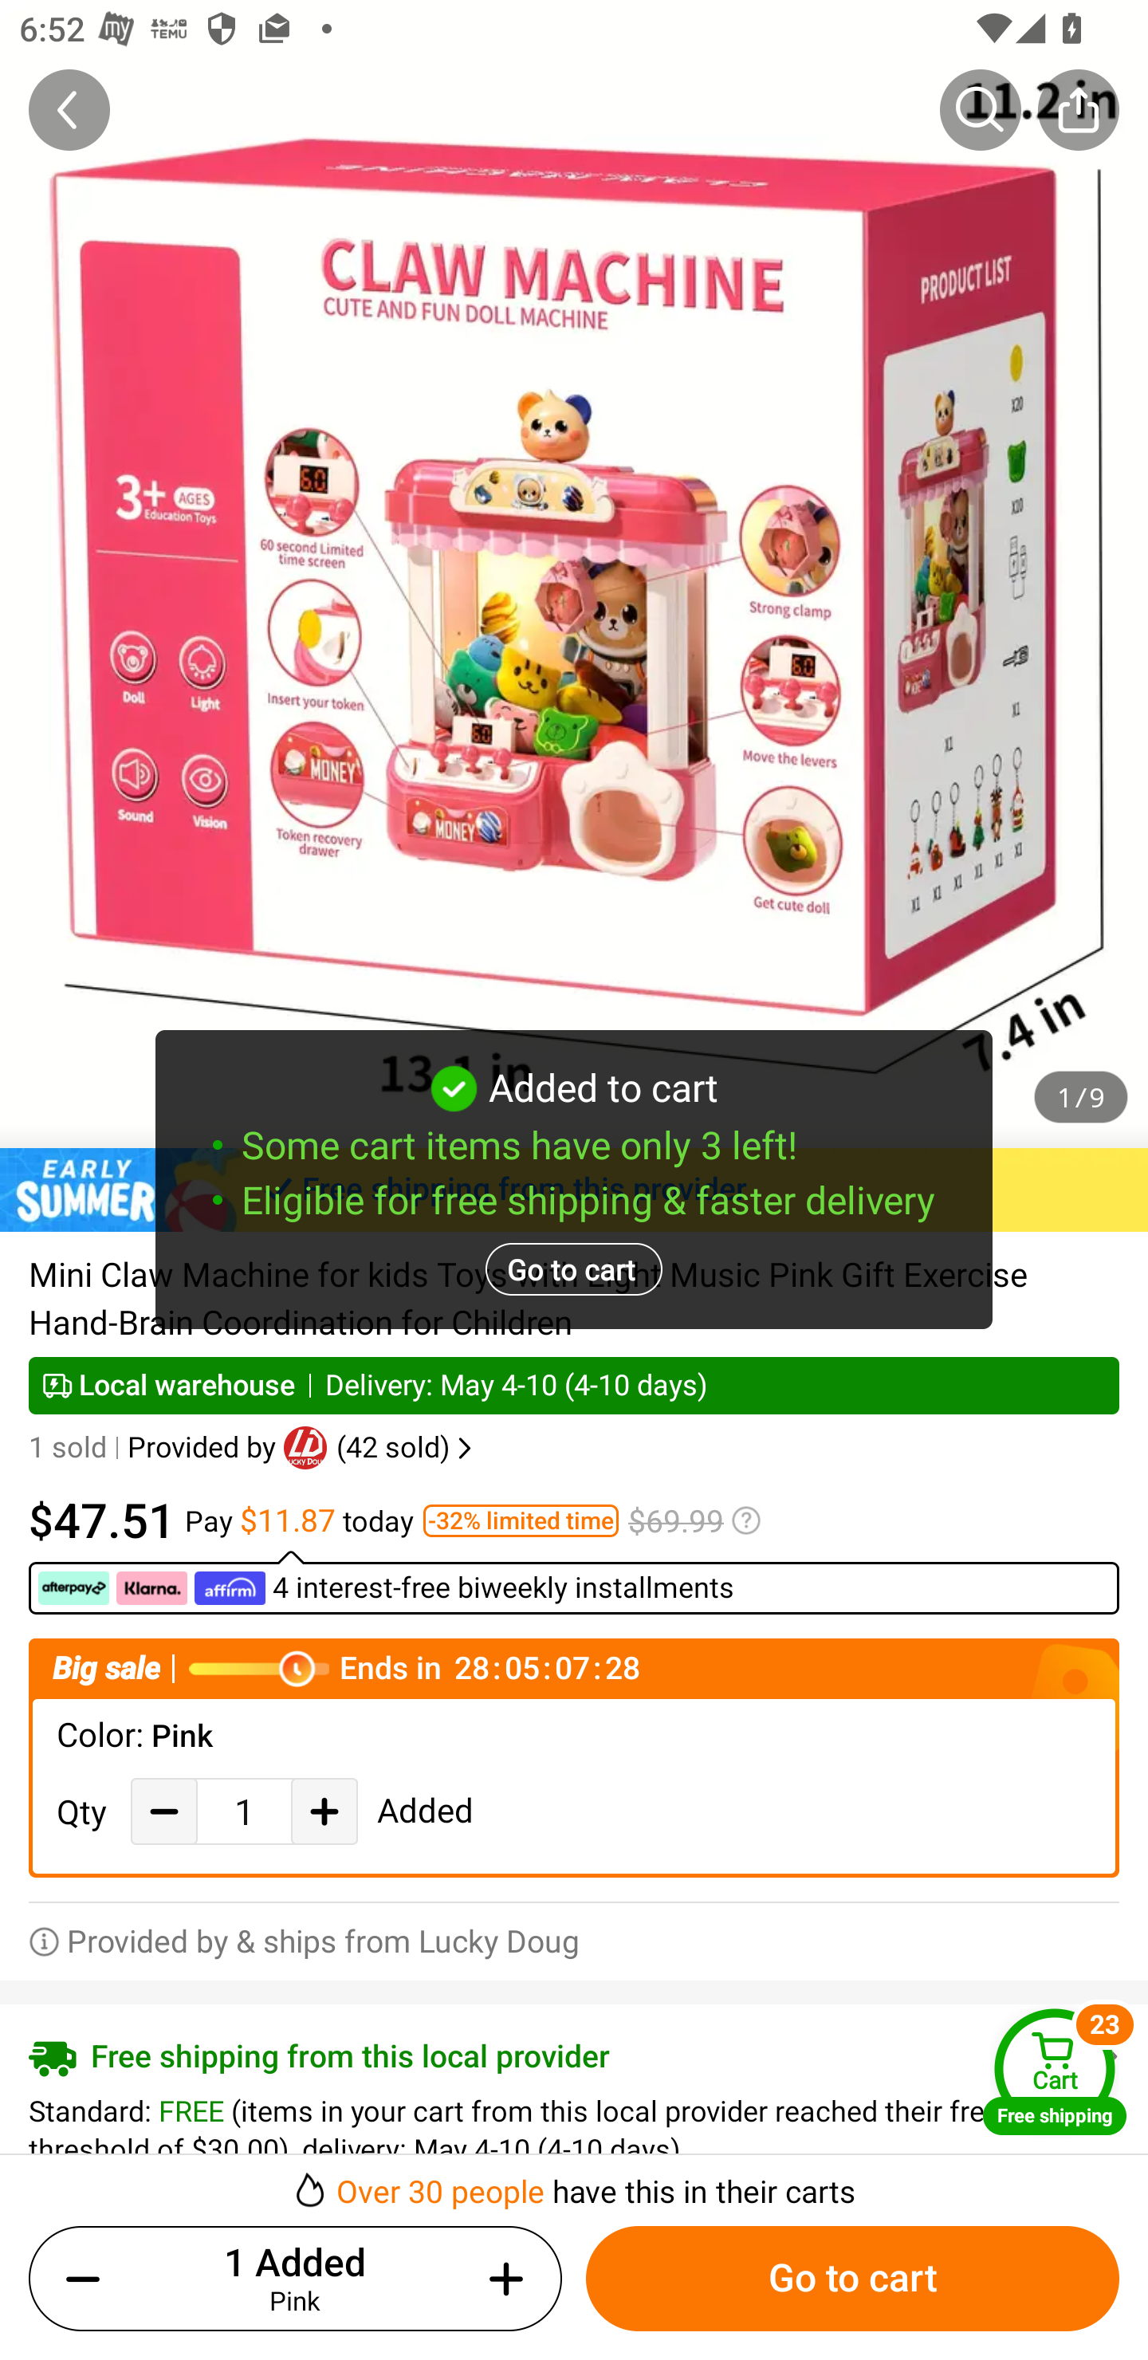 The image size is (1148, 2360). I want to click on Cart Free shipping Cart, so click(1055, 2071).